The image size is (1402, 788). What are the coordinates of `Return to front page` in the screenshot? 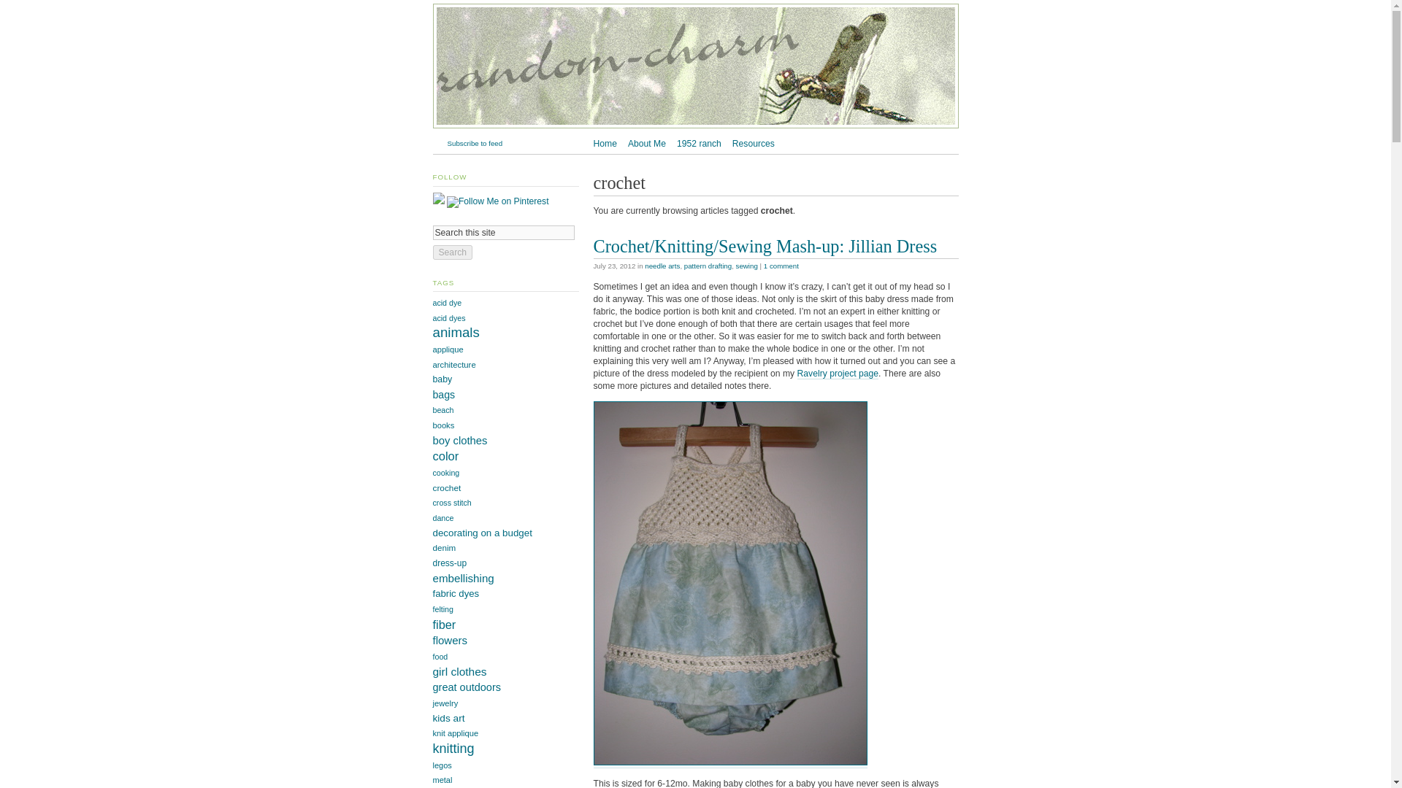 It's located at (605, 144).